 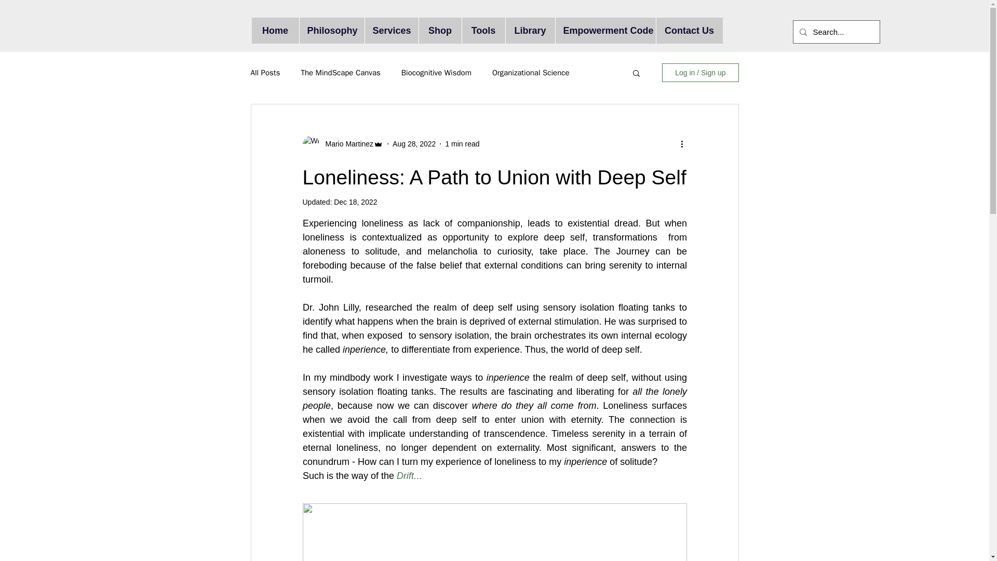 I want to click on Aug 28, 2022, so click(x=414, y=143).